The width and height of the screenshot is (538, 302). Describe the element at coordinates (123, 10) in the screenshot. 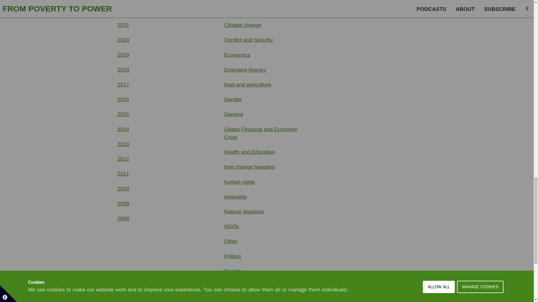

I see `2022` at that location.